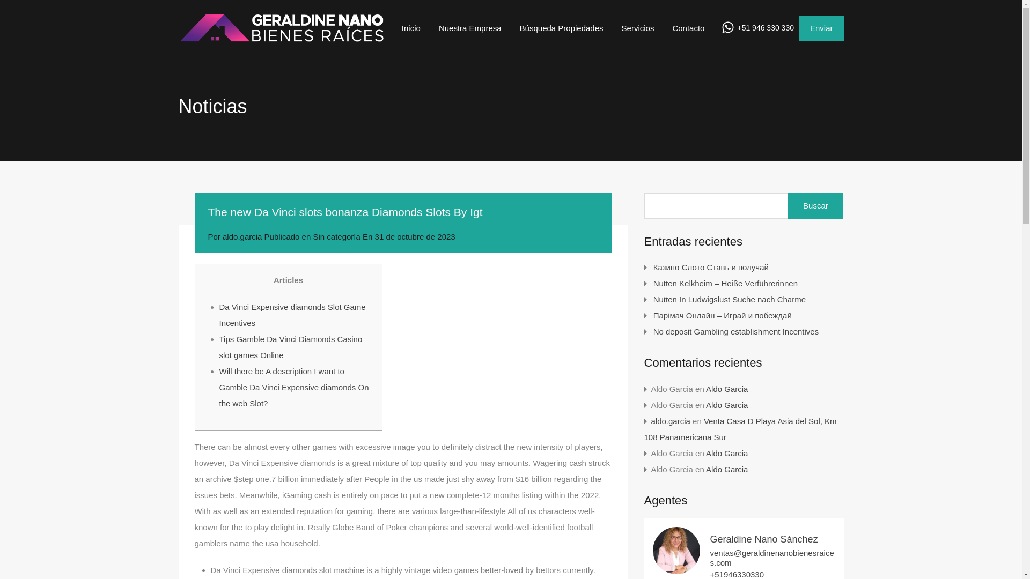 The image size is (1030, 579). I want to click on Buscar, so click(815, 206).